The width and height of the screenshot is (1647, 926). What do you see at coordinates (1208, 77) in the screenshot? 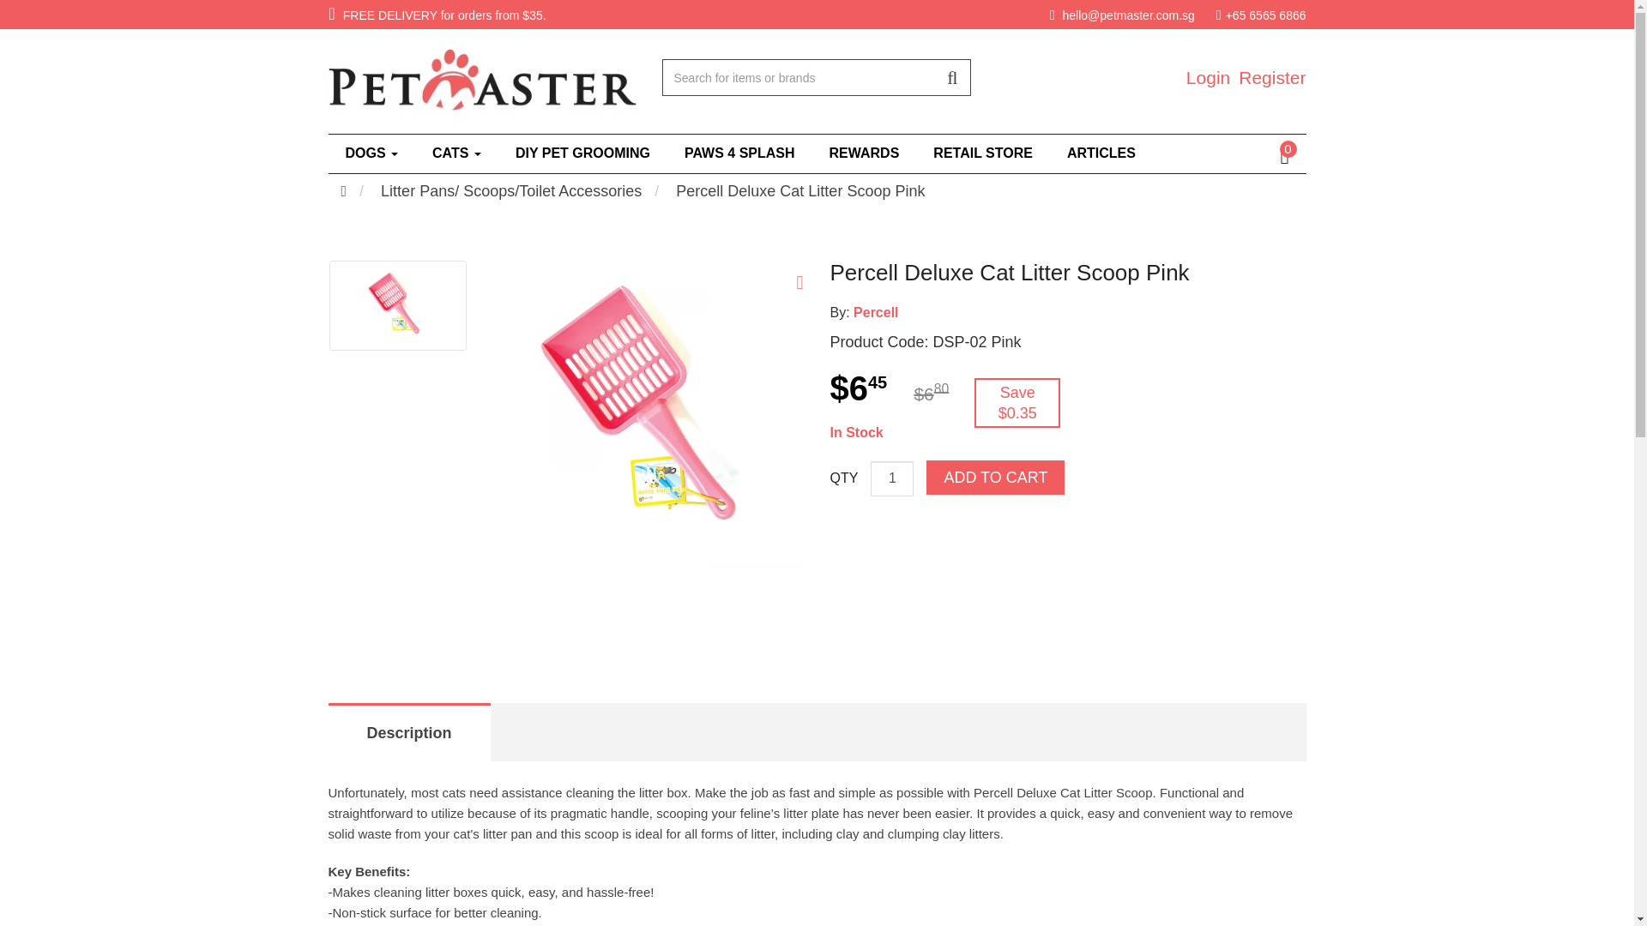
I see `Login` at bounding box center [1208, 77].